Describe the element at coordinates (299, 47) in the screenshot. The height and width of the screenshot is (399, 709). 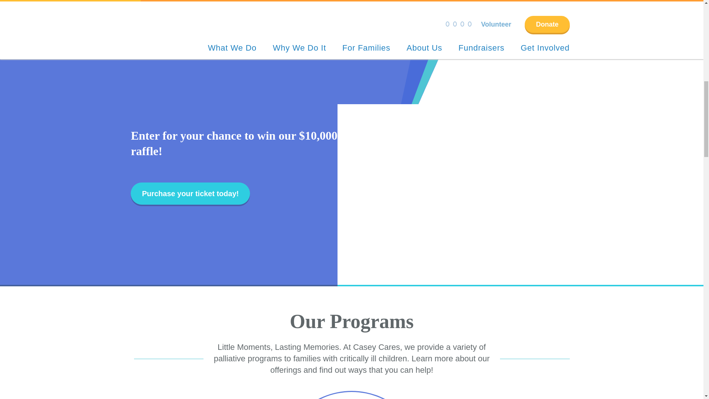
I see `Helping Families With Critically Ill Kids Enjoy Childhood` at that location.